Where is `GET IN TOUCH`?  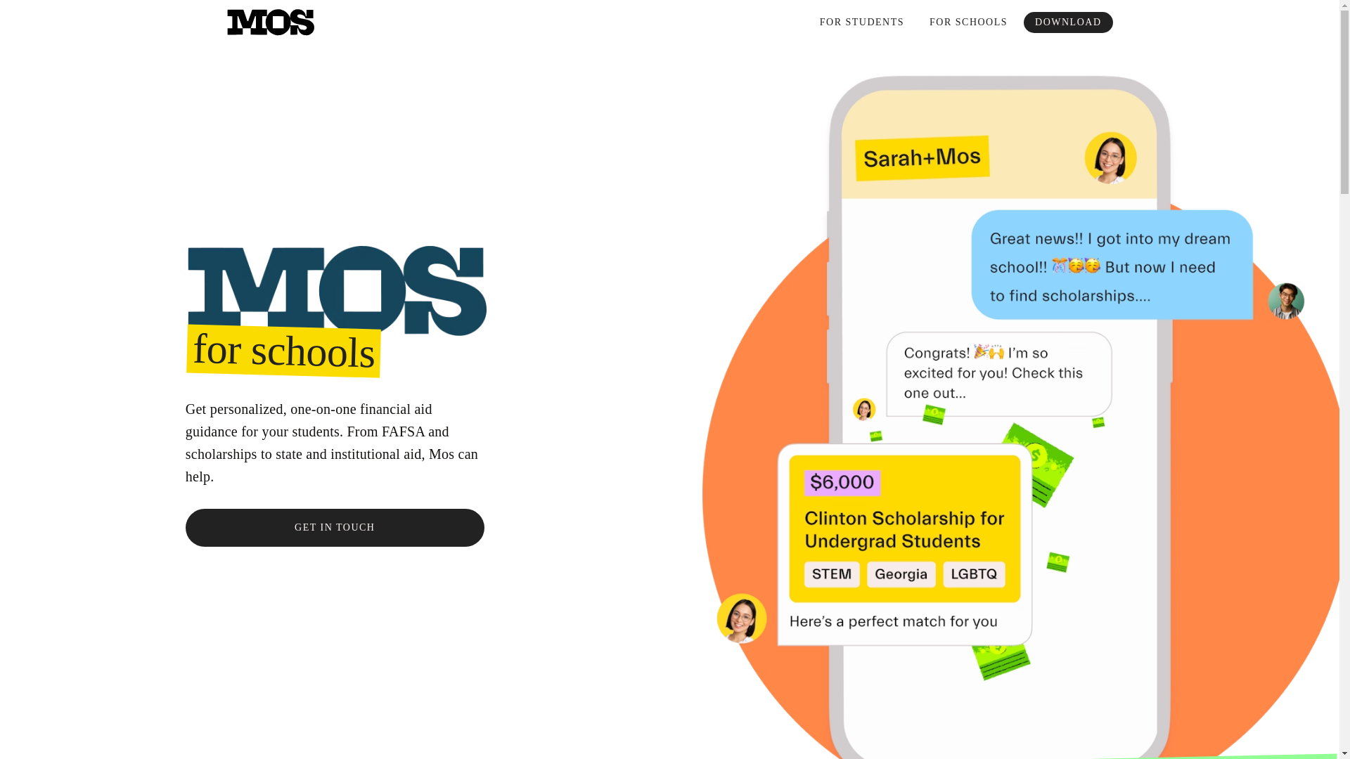
GET IN TOUCH is located at coordinates (335, 527).